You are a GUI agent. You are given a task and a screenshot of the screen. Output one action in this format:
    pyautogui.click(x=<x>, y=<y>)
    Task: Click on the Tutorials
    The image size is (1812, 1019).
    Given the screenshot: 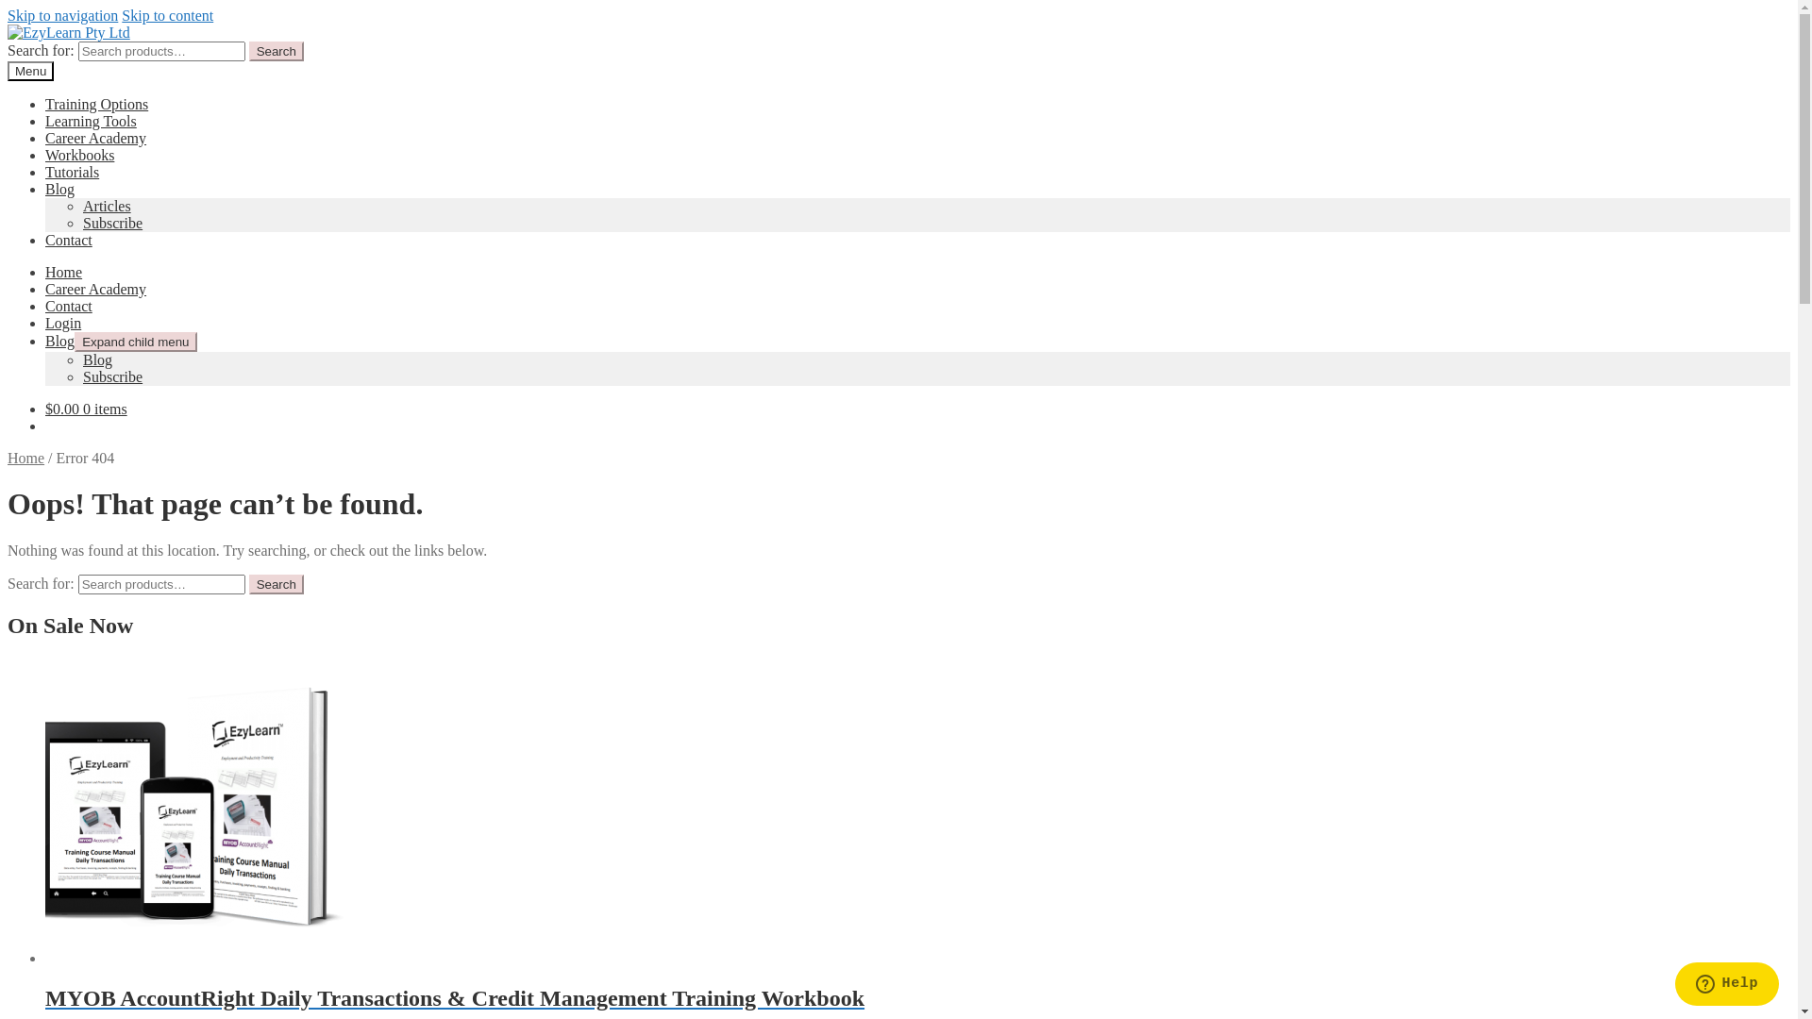 What is the action you would take?
    pyautogui.click(x=72, y=172)
    